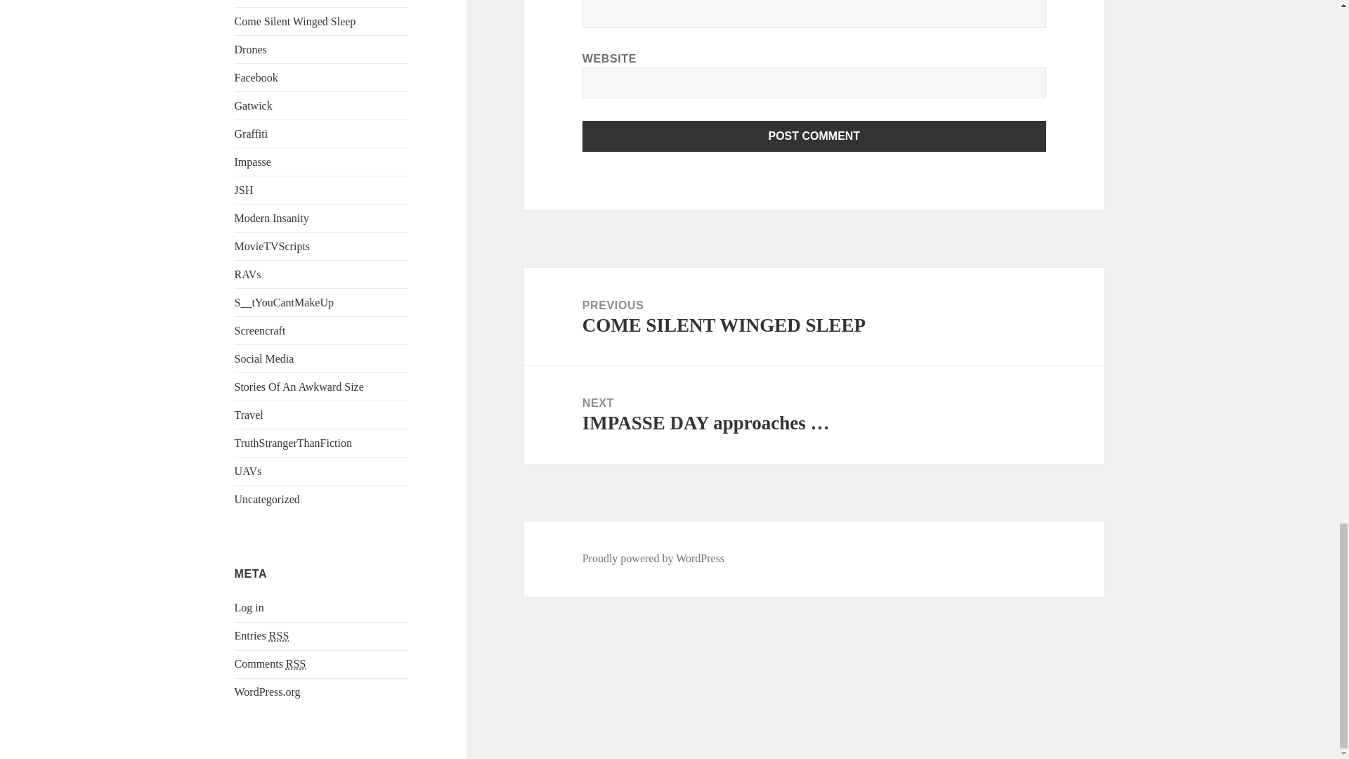 The image size is (1349, 759). What do you see at coordinates (295, 21) in the screenshot?
I see `Come Silent Winged Sleep` at bounding box center [295, 21].